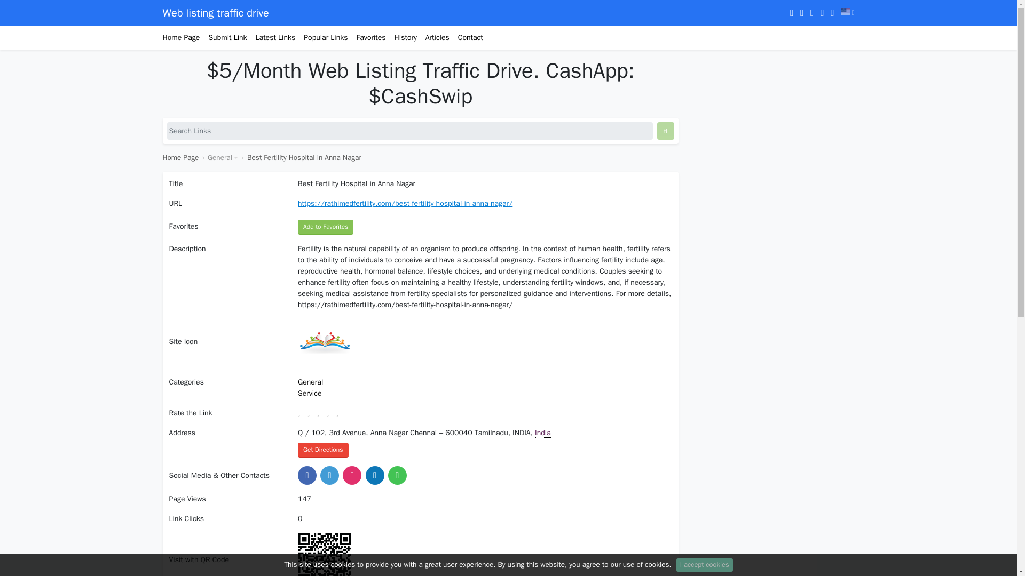 Image resolution: width=1025 pixels, height=576 pixels. What do you see at coordinates (223, 37) in the screenshot?
I see `Submit Link` at bounding box center [223, 37].